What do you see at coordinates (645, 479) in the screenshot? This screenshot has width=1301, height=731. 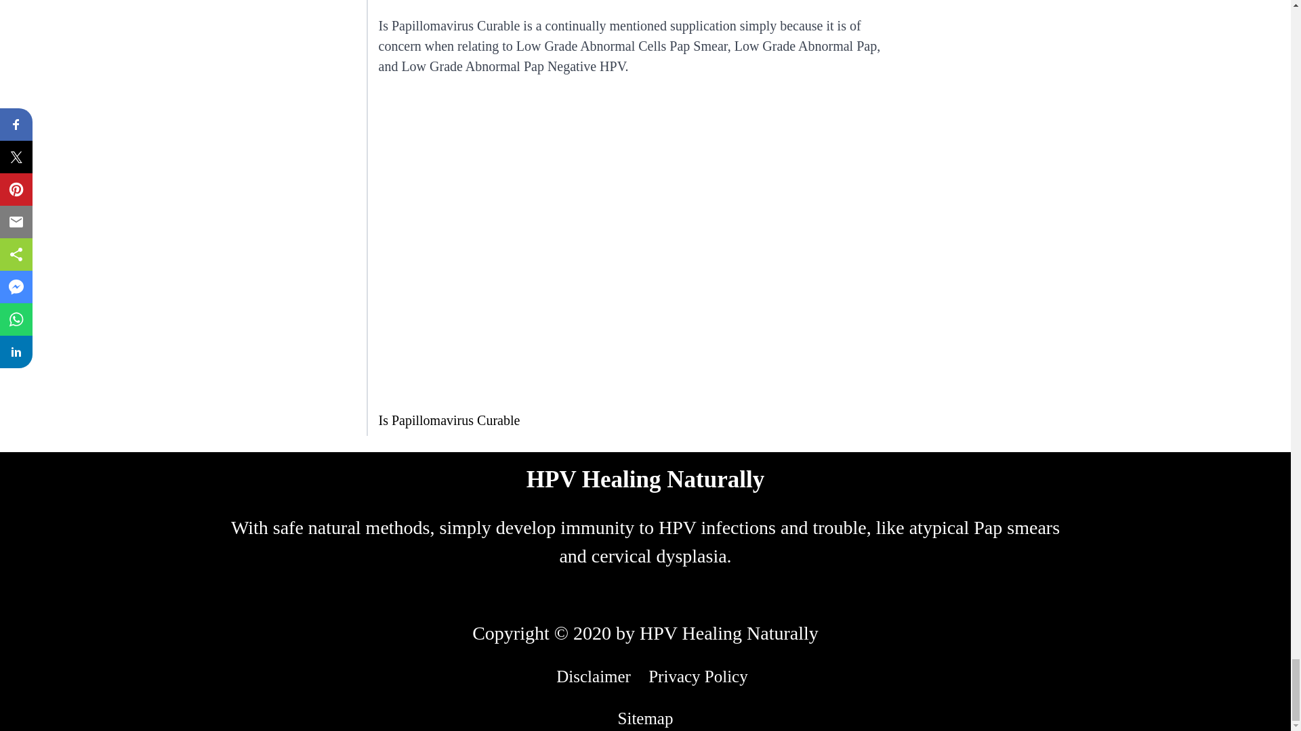 I see `HPV Healing Naturally` at bounding box center [645, 479].